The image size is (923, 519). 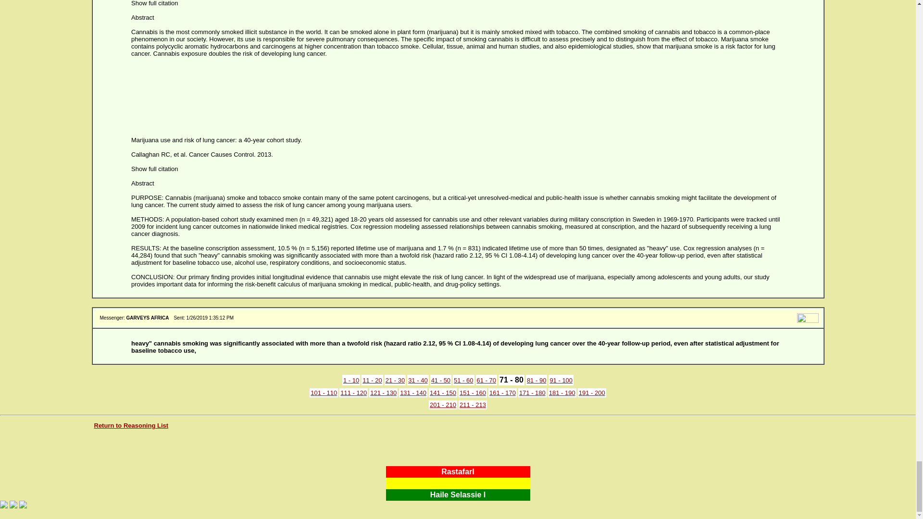 I want to click on 41 - 50, so click(x=440, y=381).